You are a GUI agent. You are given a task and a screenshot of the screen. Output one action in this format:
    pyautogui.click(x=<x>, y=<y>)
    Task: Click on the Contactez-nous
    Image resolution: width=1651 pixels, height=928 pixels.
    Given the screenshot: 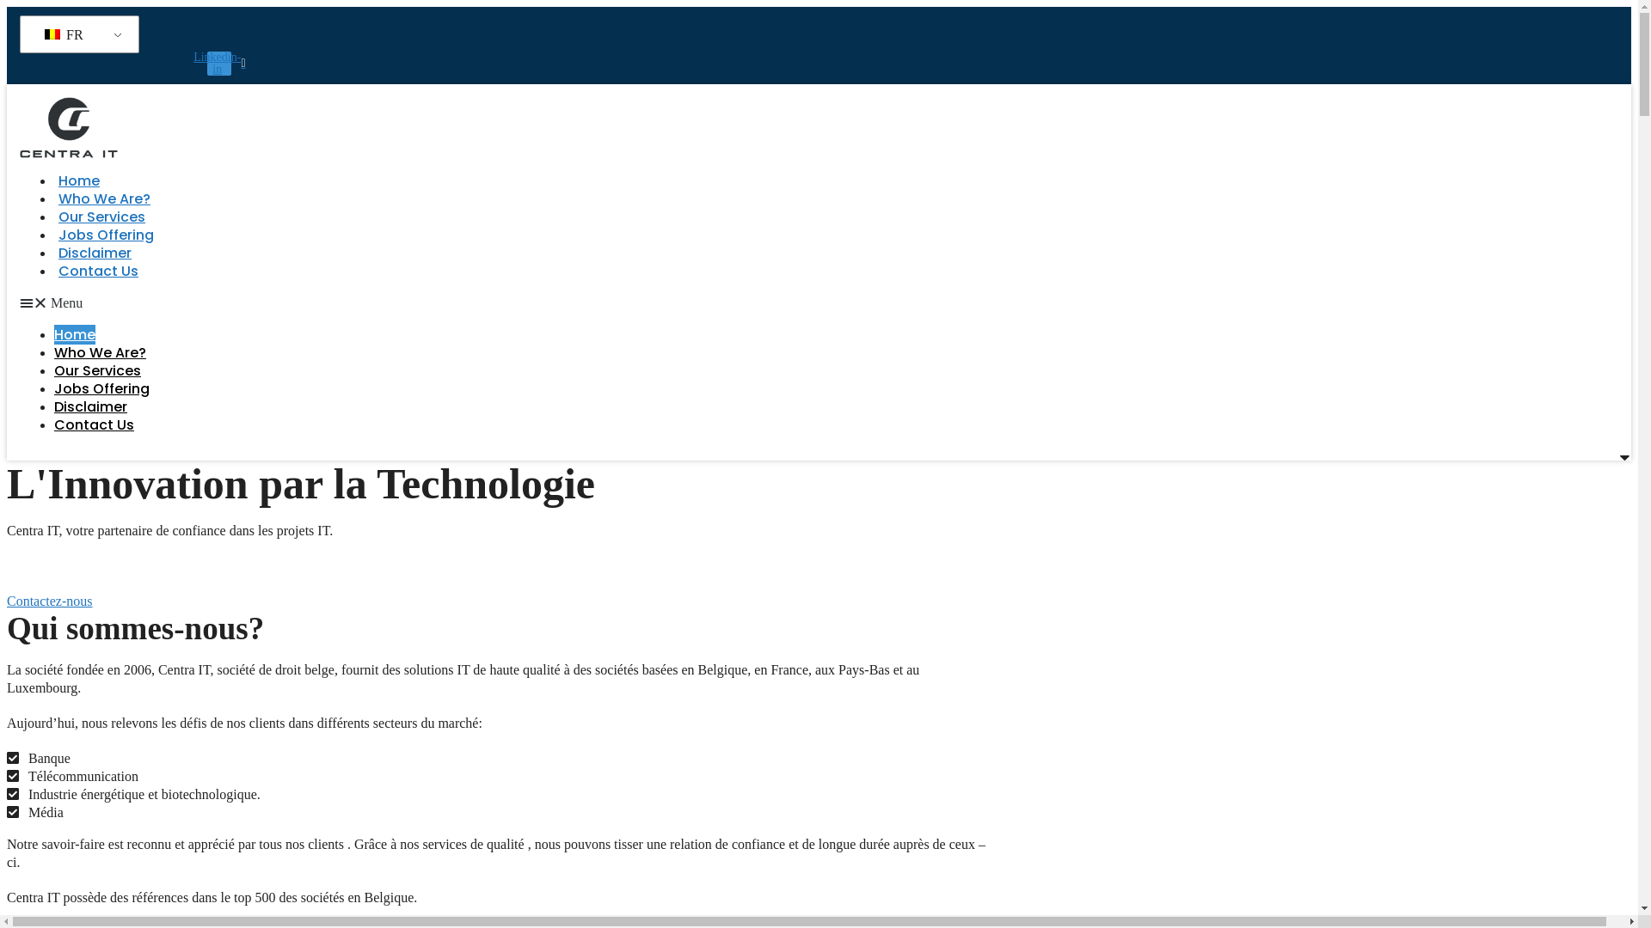 What is the action you would take?
    pyautogui.click(x=50, y=601)
    